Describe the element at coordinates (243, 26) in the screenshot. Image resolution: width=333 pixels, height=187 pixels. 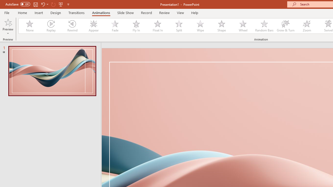
I see `Wheel` at that location.